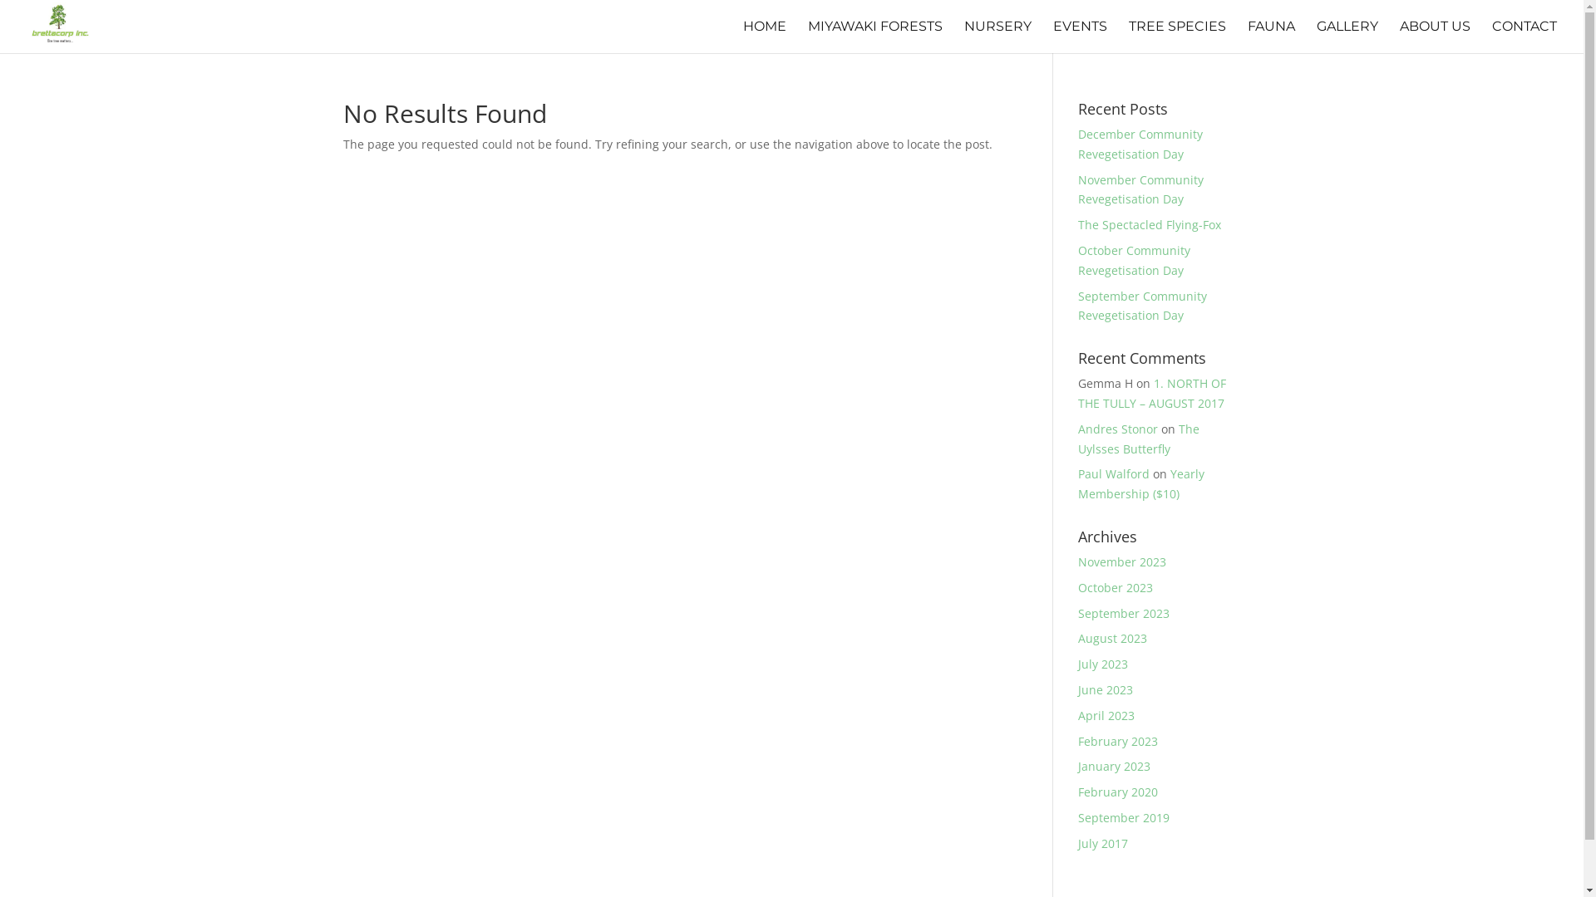  Describe the element at coordinates (1118, 741) in the screenshot. I see `February 2023` at that location.